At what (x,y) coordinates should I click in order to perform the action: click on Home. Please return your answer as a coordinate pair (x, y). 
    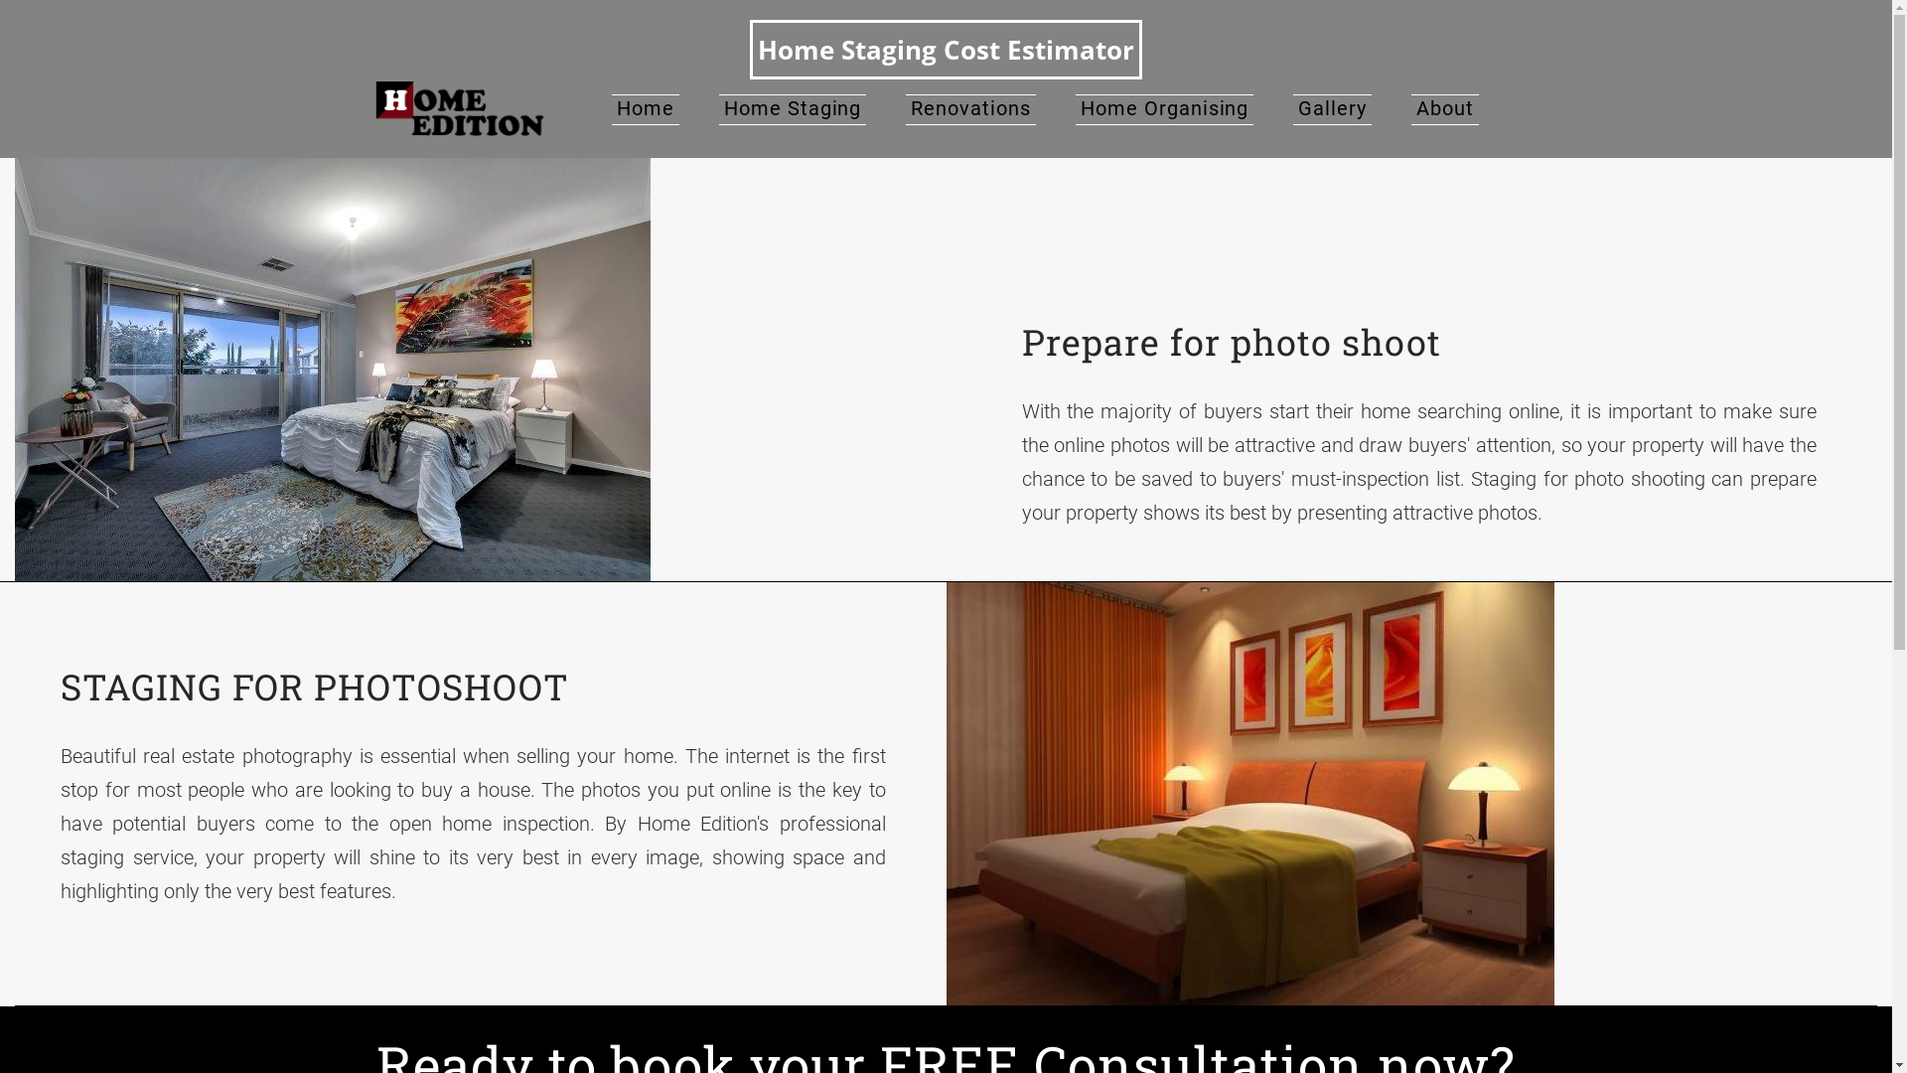
    Looking at the image, I should click on (646, 109).